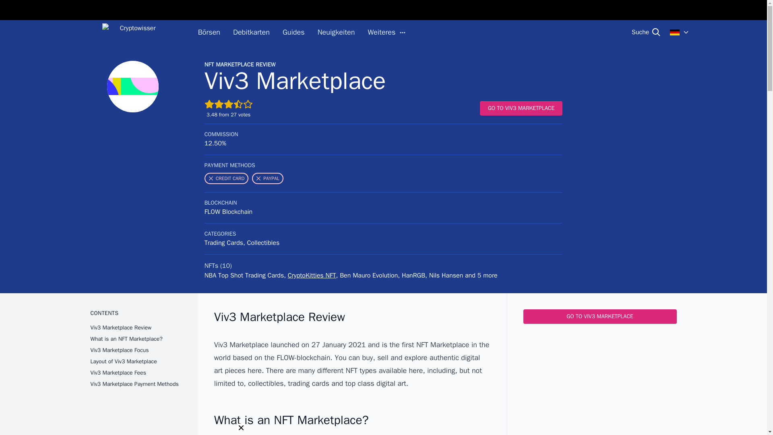 The width and height of the screenshot is (773, 435). I want to click on Cryptowisser, so click(134, 32).